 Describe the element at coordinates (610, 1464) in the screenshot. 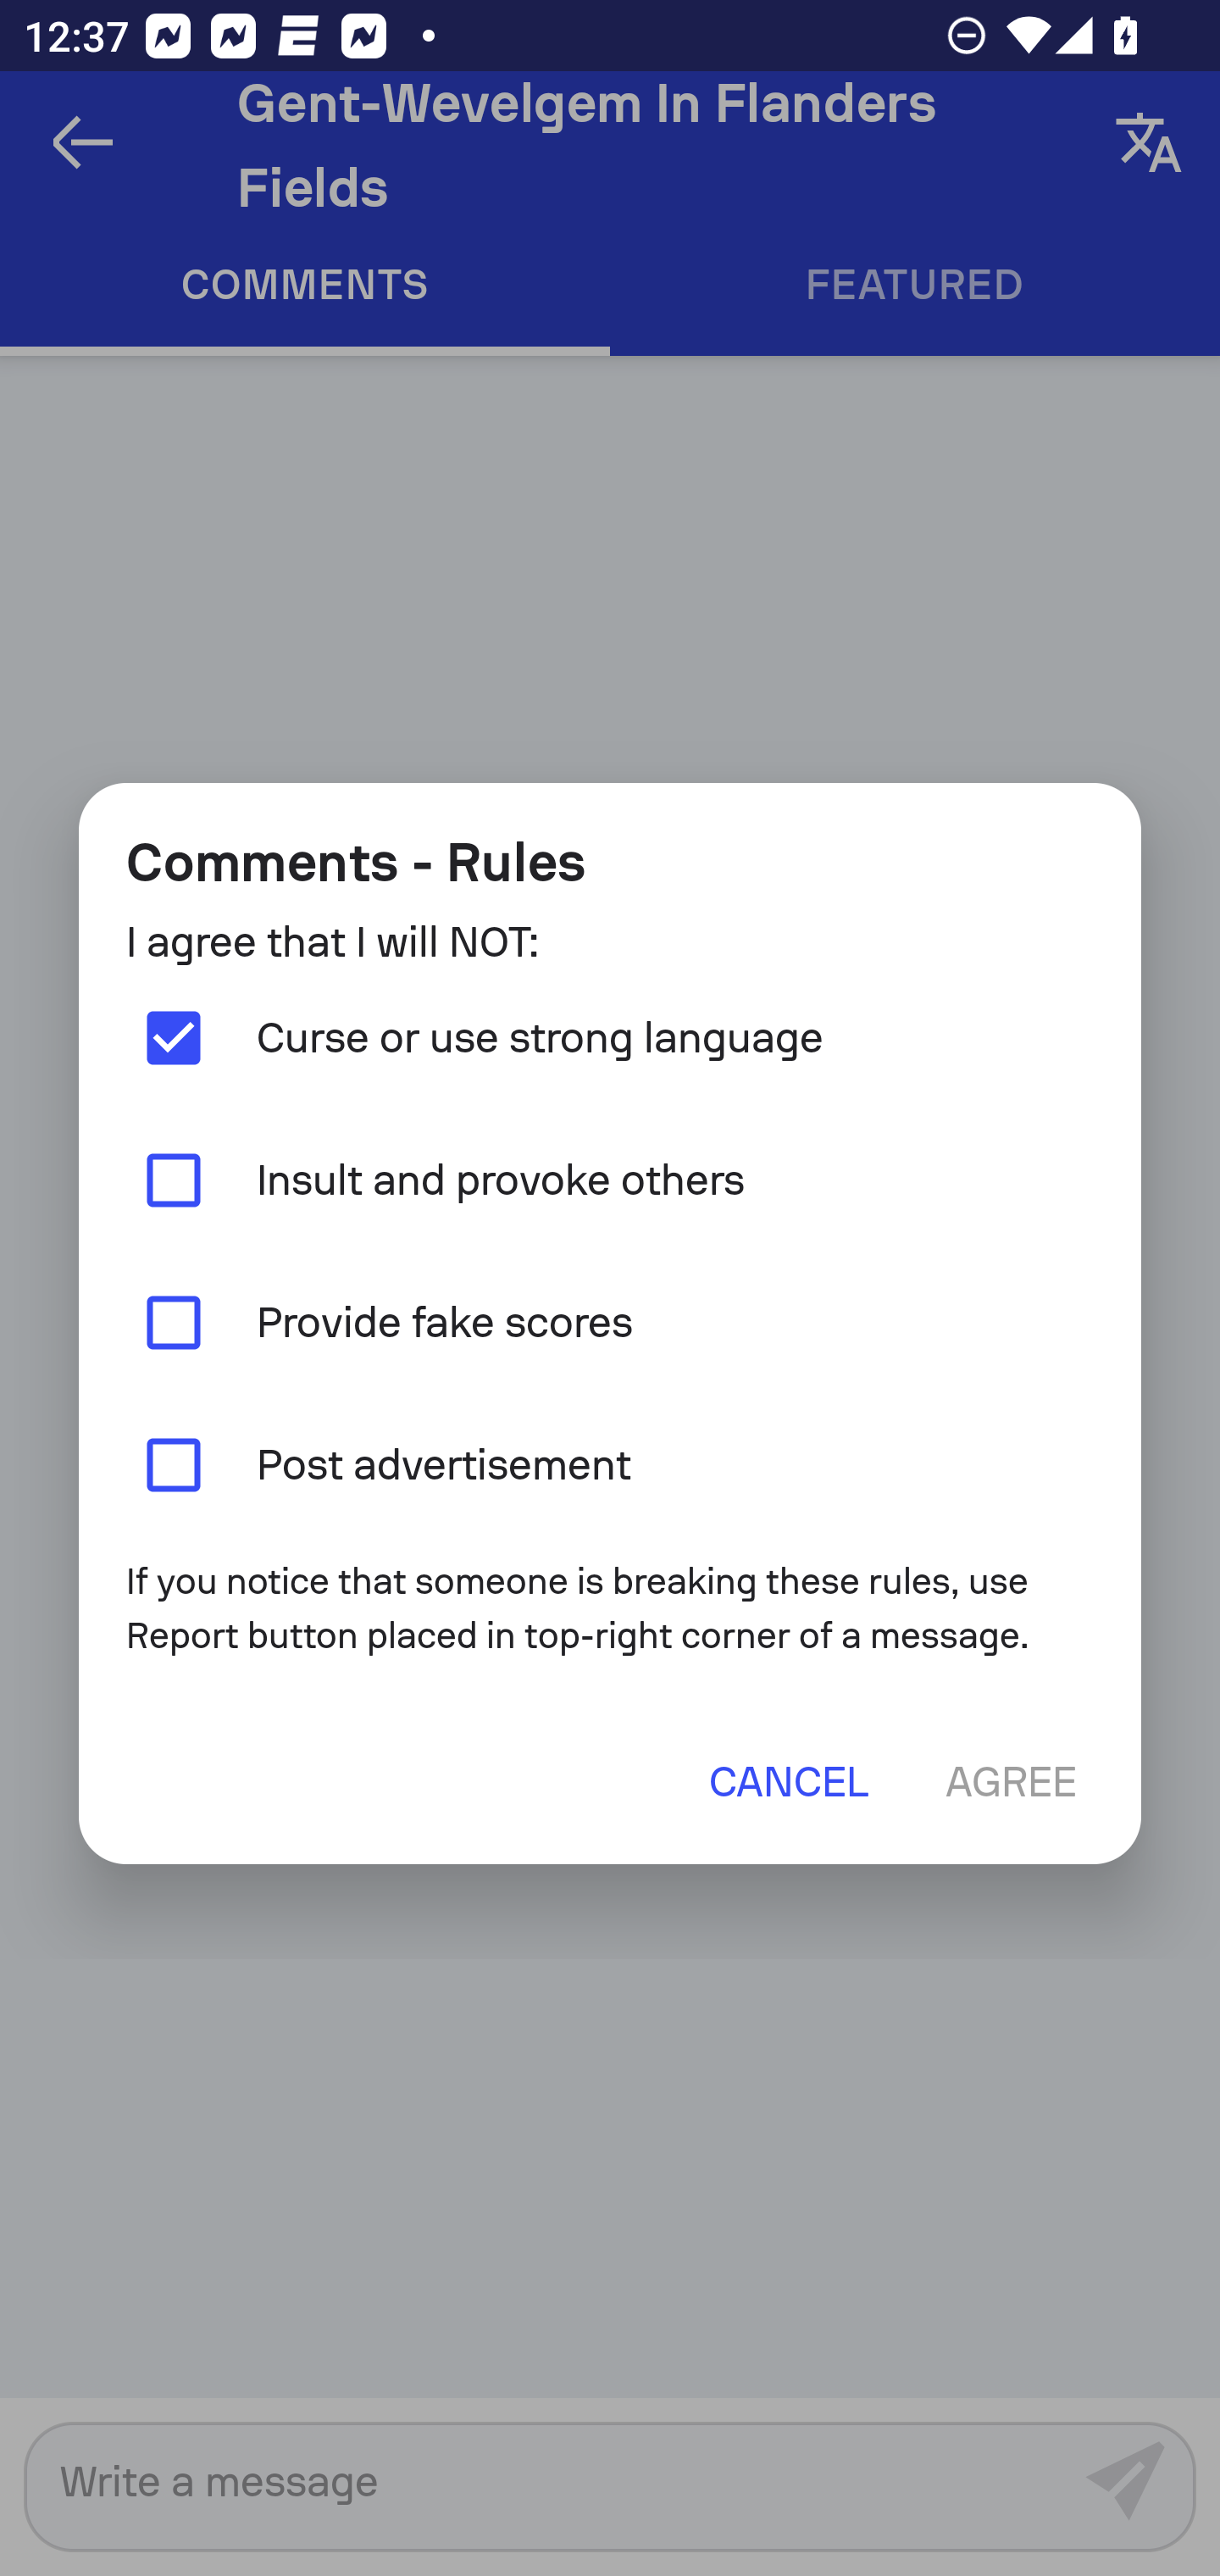

I see `Post advertisement` at that location.